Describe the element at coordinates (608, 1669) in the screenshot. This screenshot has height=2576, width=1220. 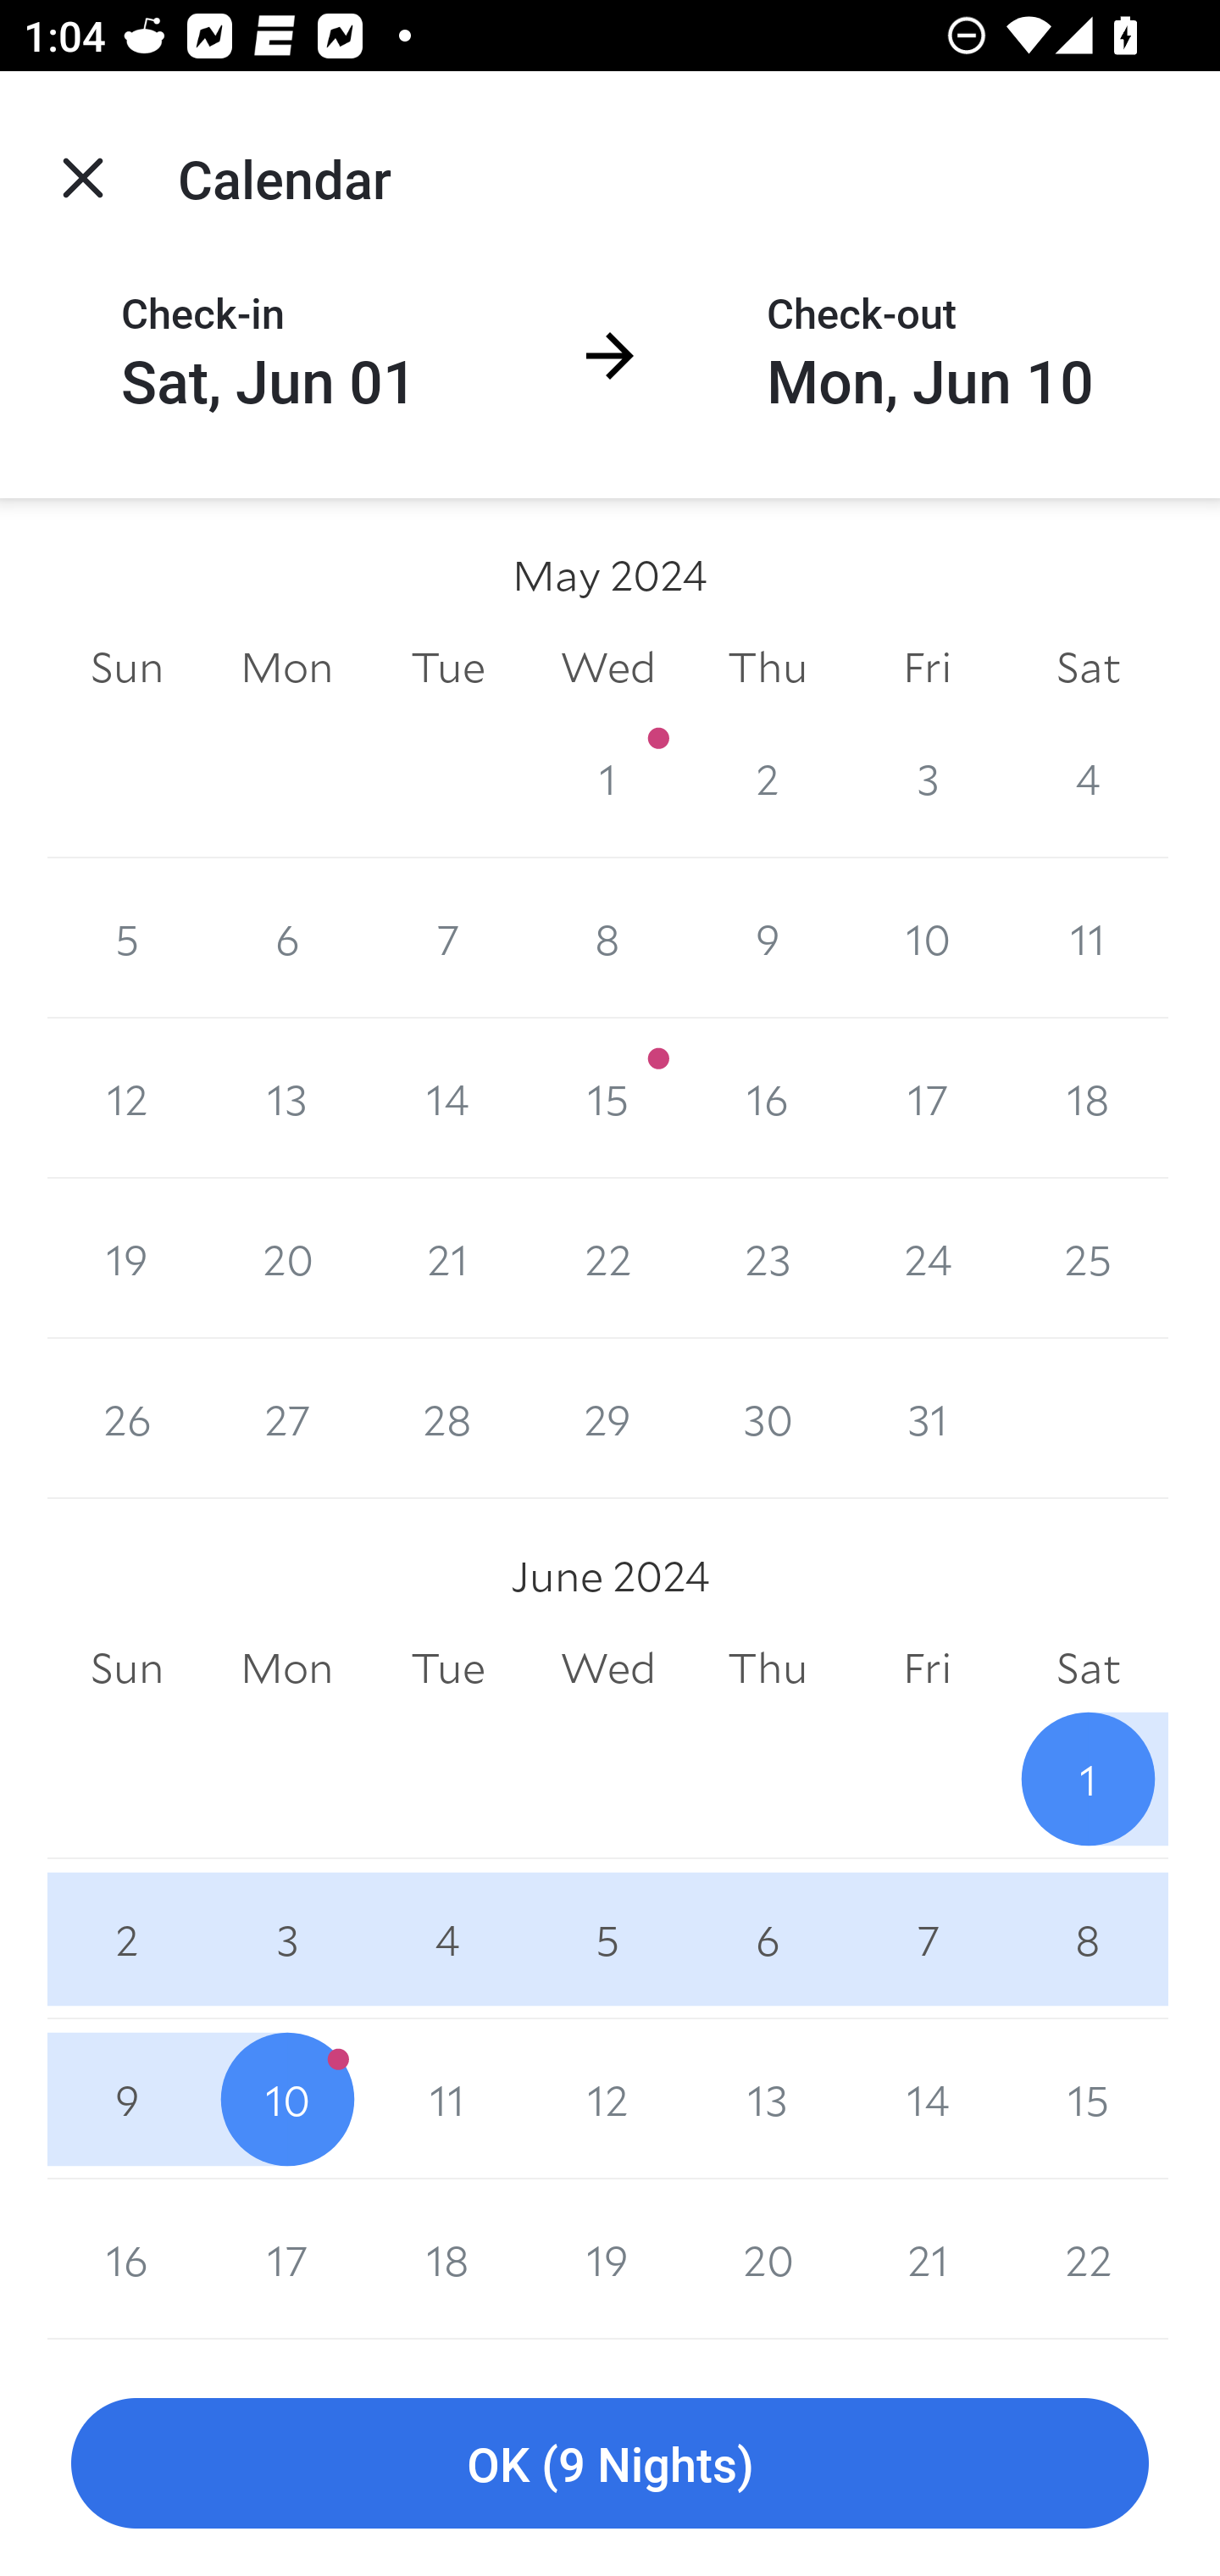
I see `Wed` at that location.